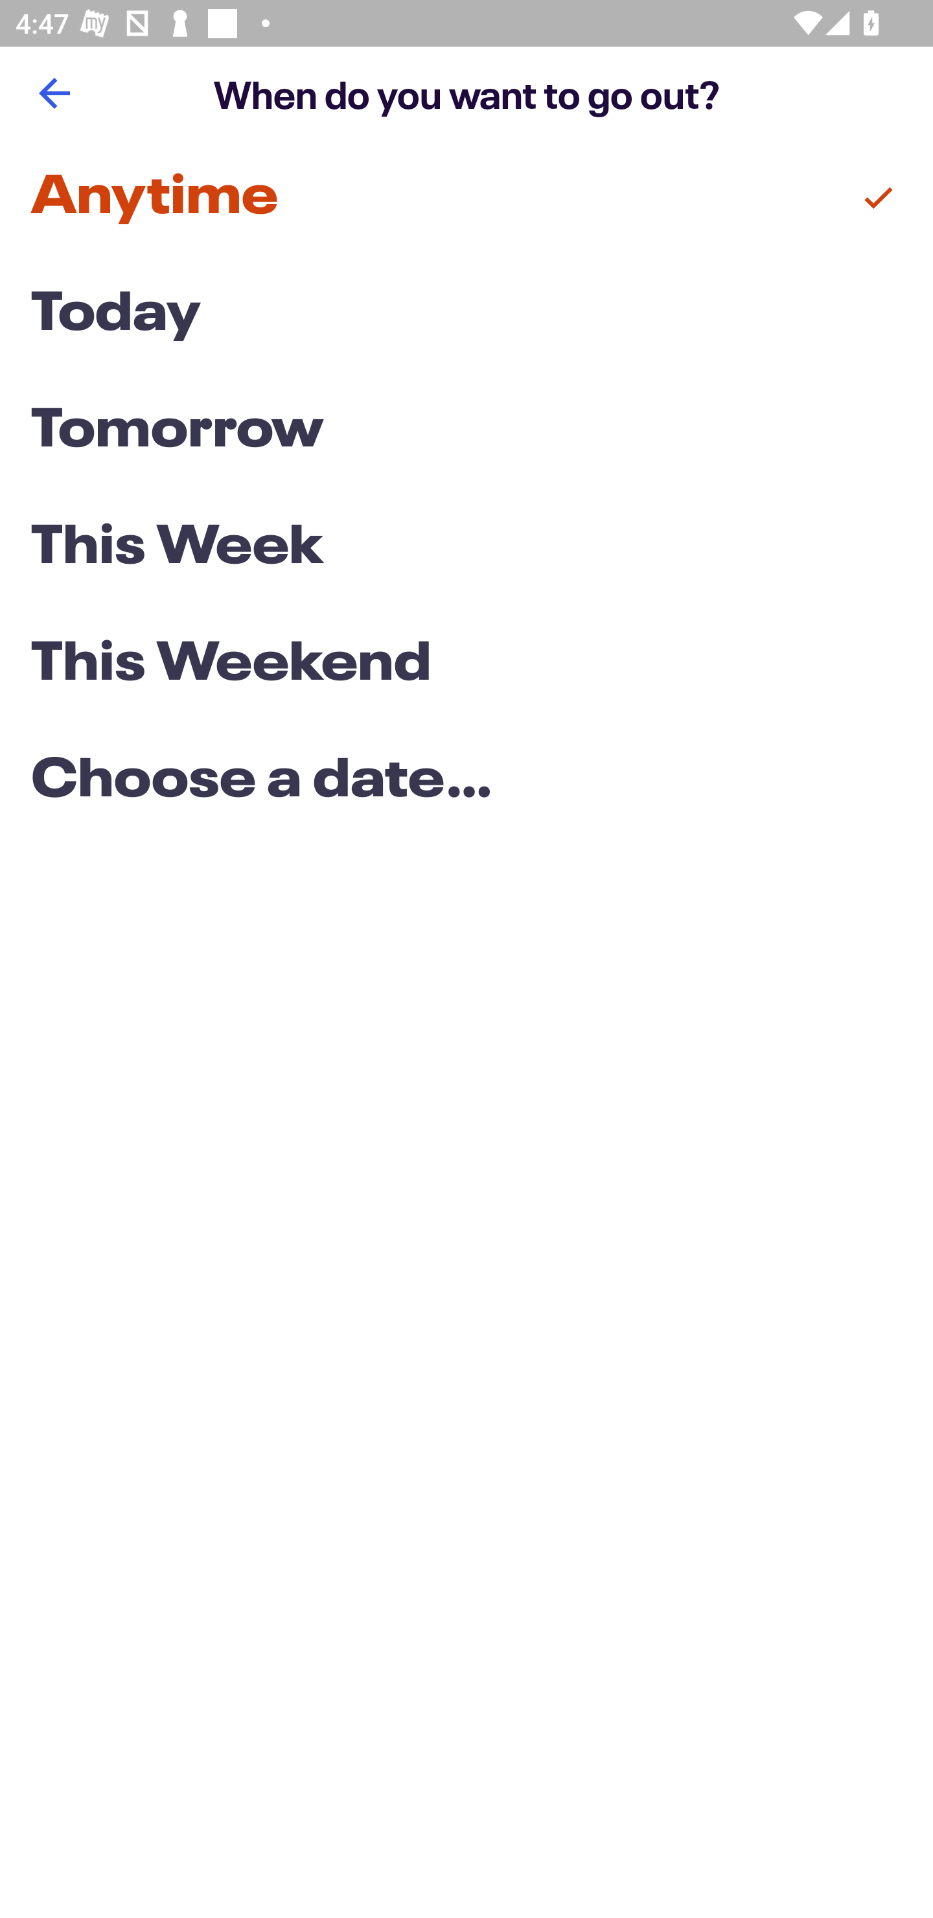  What do you see at coordinates (466, 315) in the screenshot?
I see `Today` at bounding box center [466, 315].